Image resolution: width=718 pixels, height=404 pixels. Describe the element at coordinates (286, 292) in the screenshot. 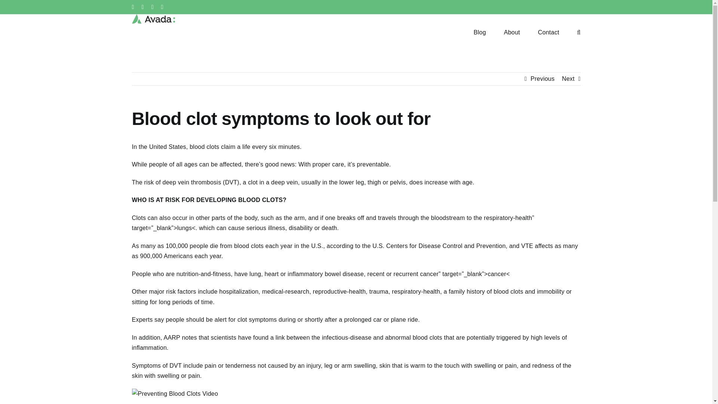

I see `medical-research` at that location.